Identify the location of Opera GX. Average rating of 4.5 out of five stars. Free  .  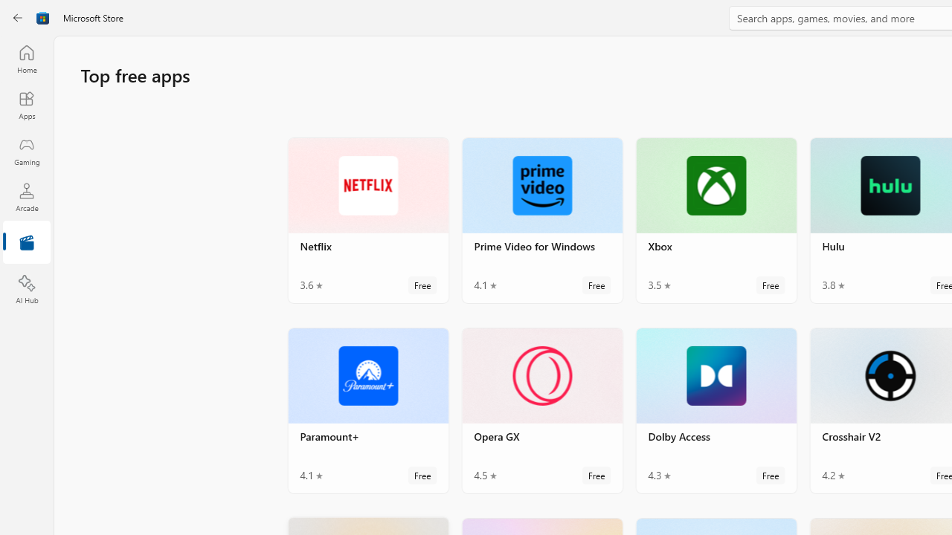
(541, 409).